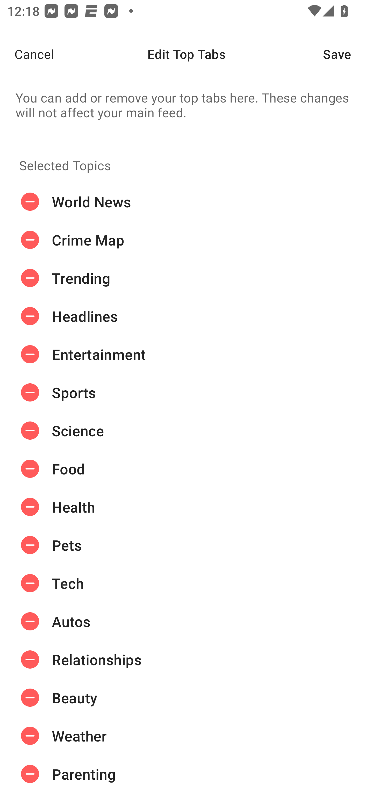 The image size is (373, 789). I want to click on Science, so click(187, 431).